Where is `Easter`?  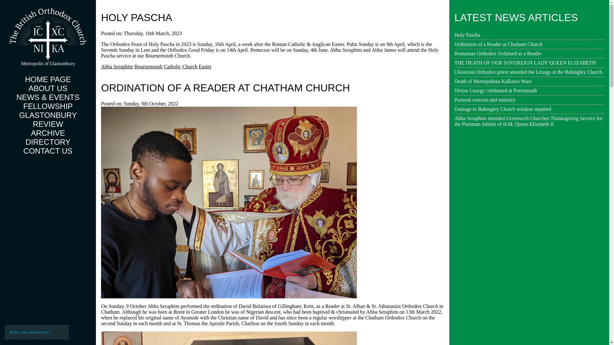
Easter is located at coordinates (205, 66).